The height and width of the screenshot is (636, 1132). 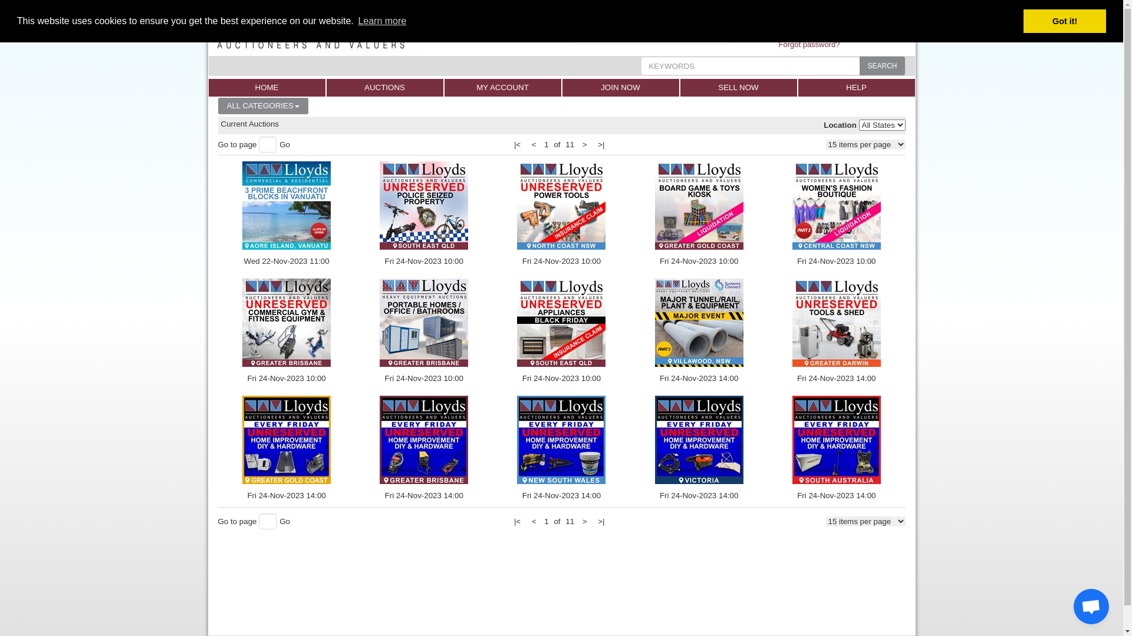 I want to click on SELL NOW, so click(x=739, y=88).